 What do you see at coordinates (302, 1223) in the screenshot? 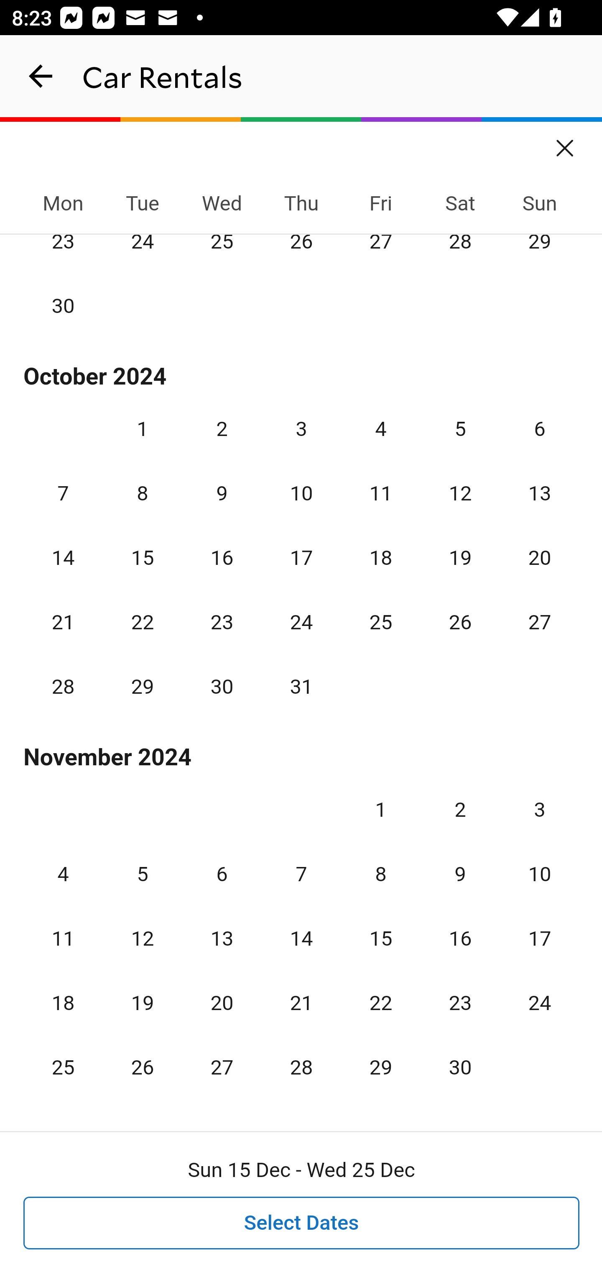
I see `Select Dates` at bounding box center [302, 1223].